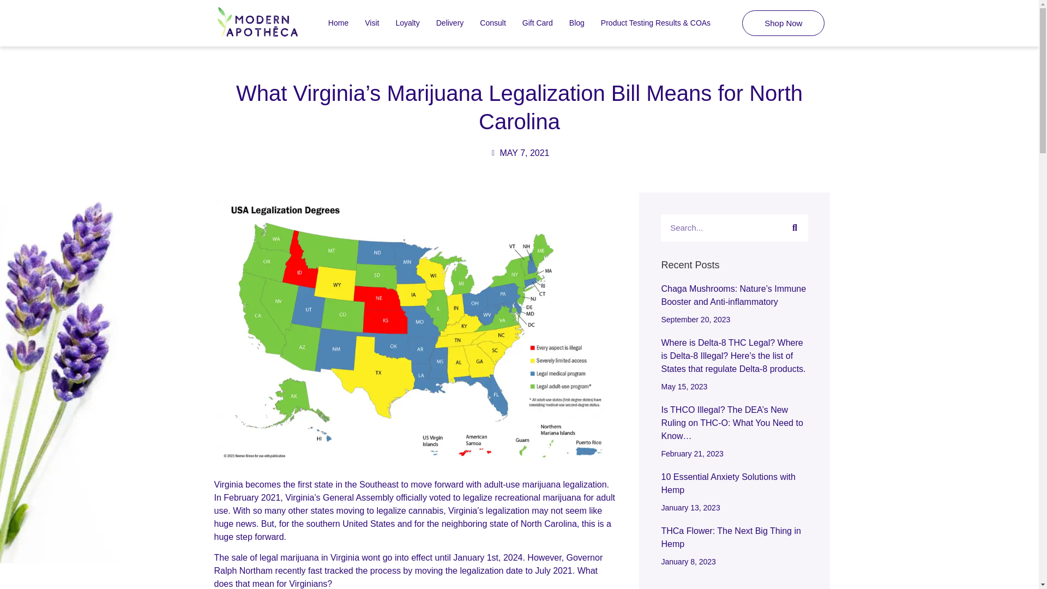 The image size is (1047, 589). I want to click on Home, so click(338, 23).